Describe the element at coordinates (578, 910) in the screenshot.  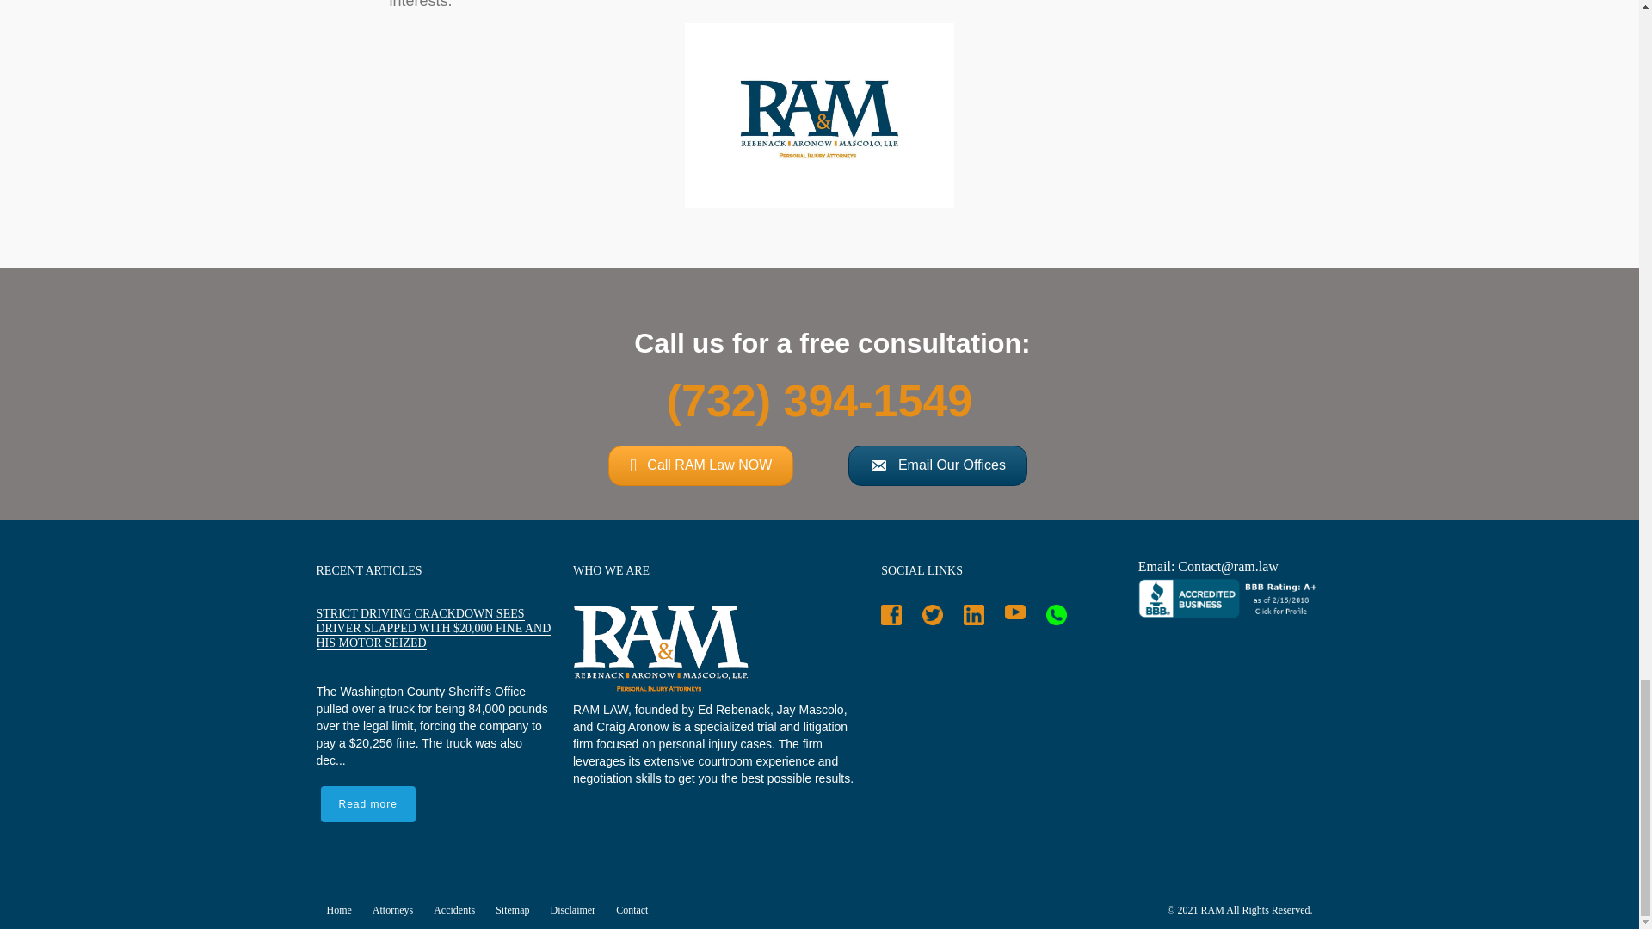
I see `Disclaimer` at that location.